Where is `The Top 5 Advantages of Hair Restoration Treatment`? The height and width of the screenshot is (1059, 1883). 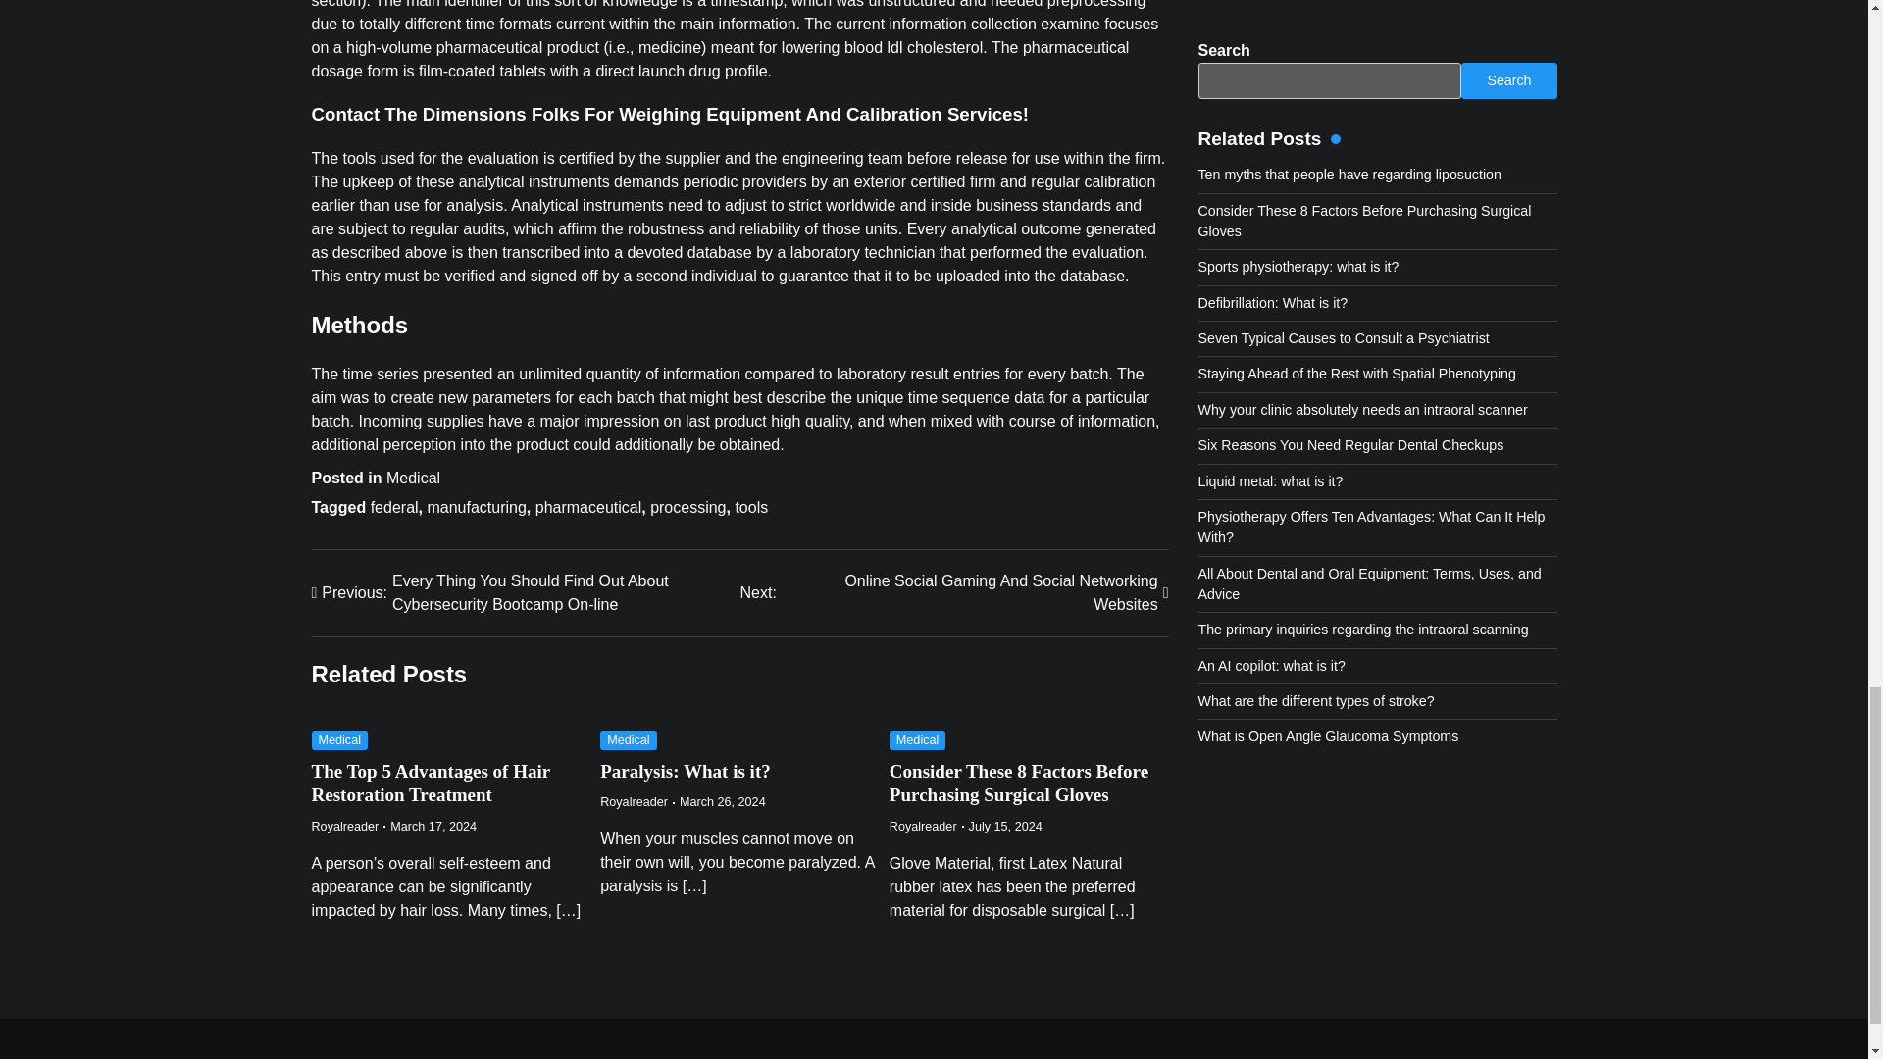 The Top 5 Advantages of Hair Restoration Treatment is located at coordinates (432, 782).